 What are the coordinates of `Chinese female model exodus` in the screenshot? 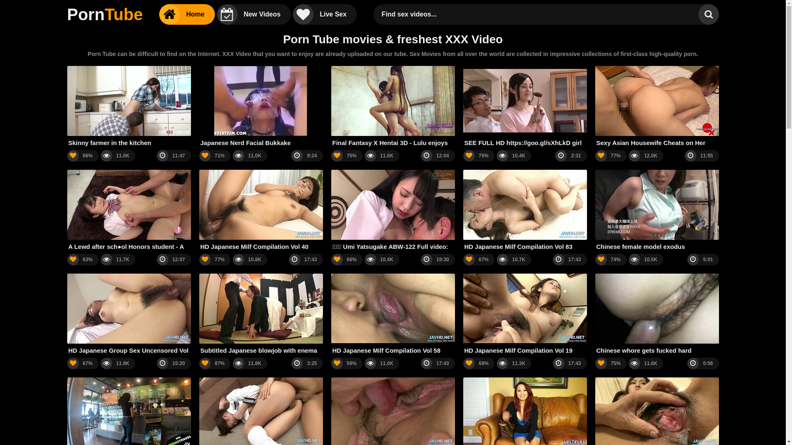 It's located at (657, 210).